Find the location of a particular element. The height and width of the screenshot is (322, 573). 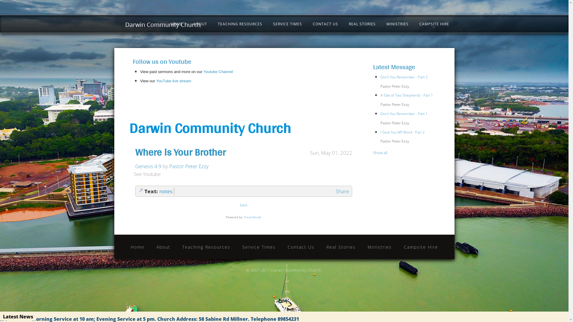

TEACHING RESOURCES is located at coordinates (240, 24).